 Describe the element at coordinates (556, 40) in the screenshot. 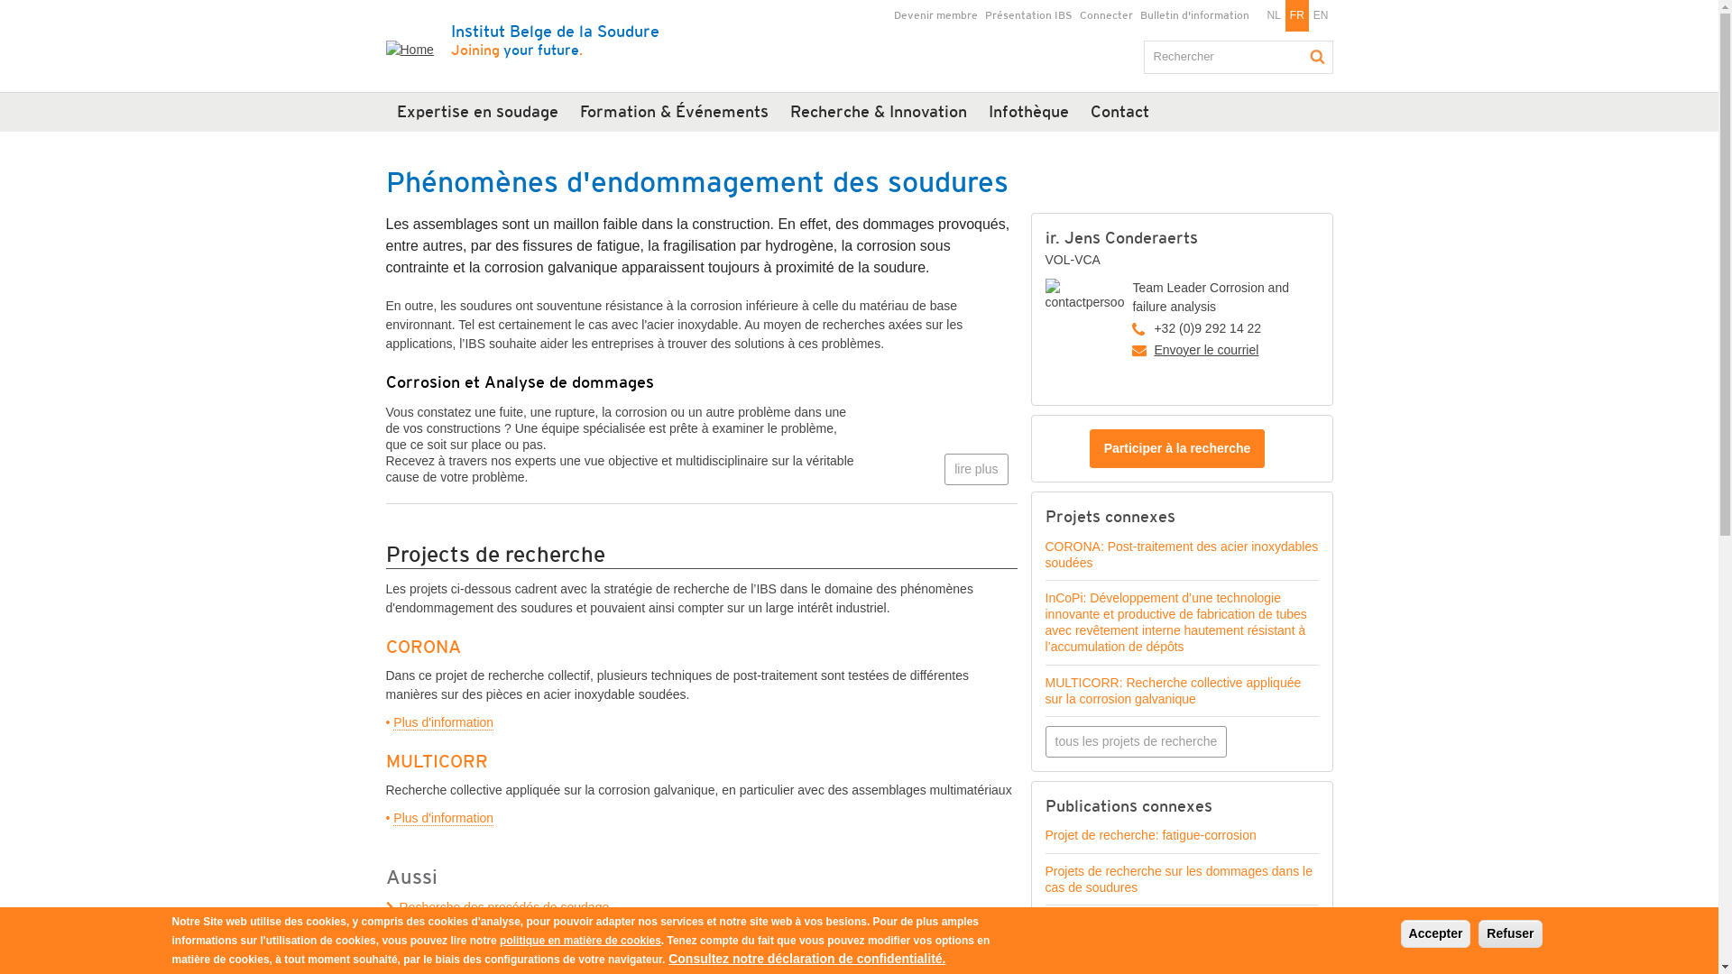

I see `Institut Belge de la Soudure
Joining your future.` at that location.